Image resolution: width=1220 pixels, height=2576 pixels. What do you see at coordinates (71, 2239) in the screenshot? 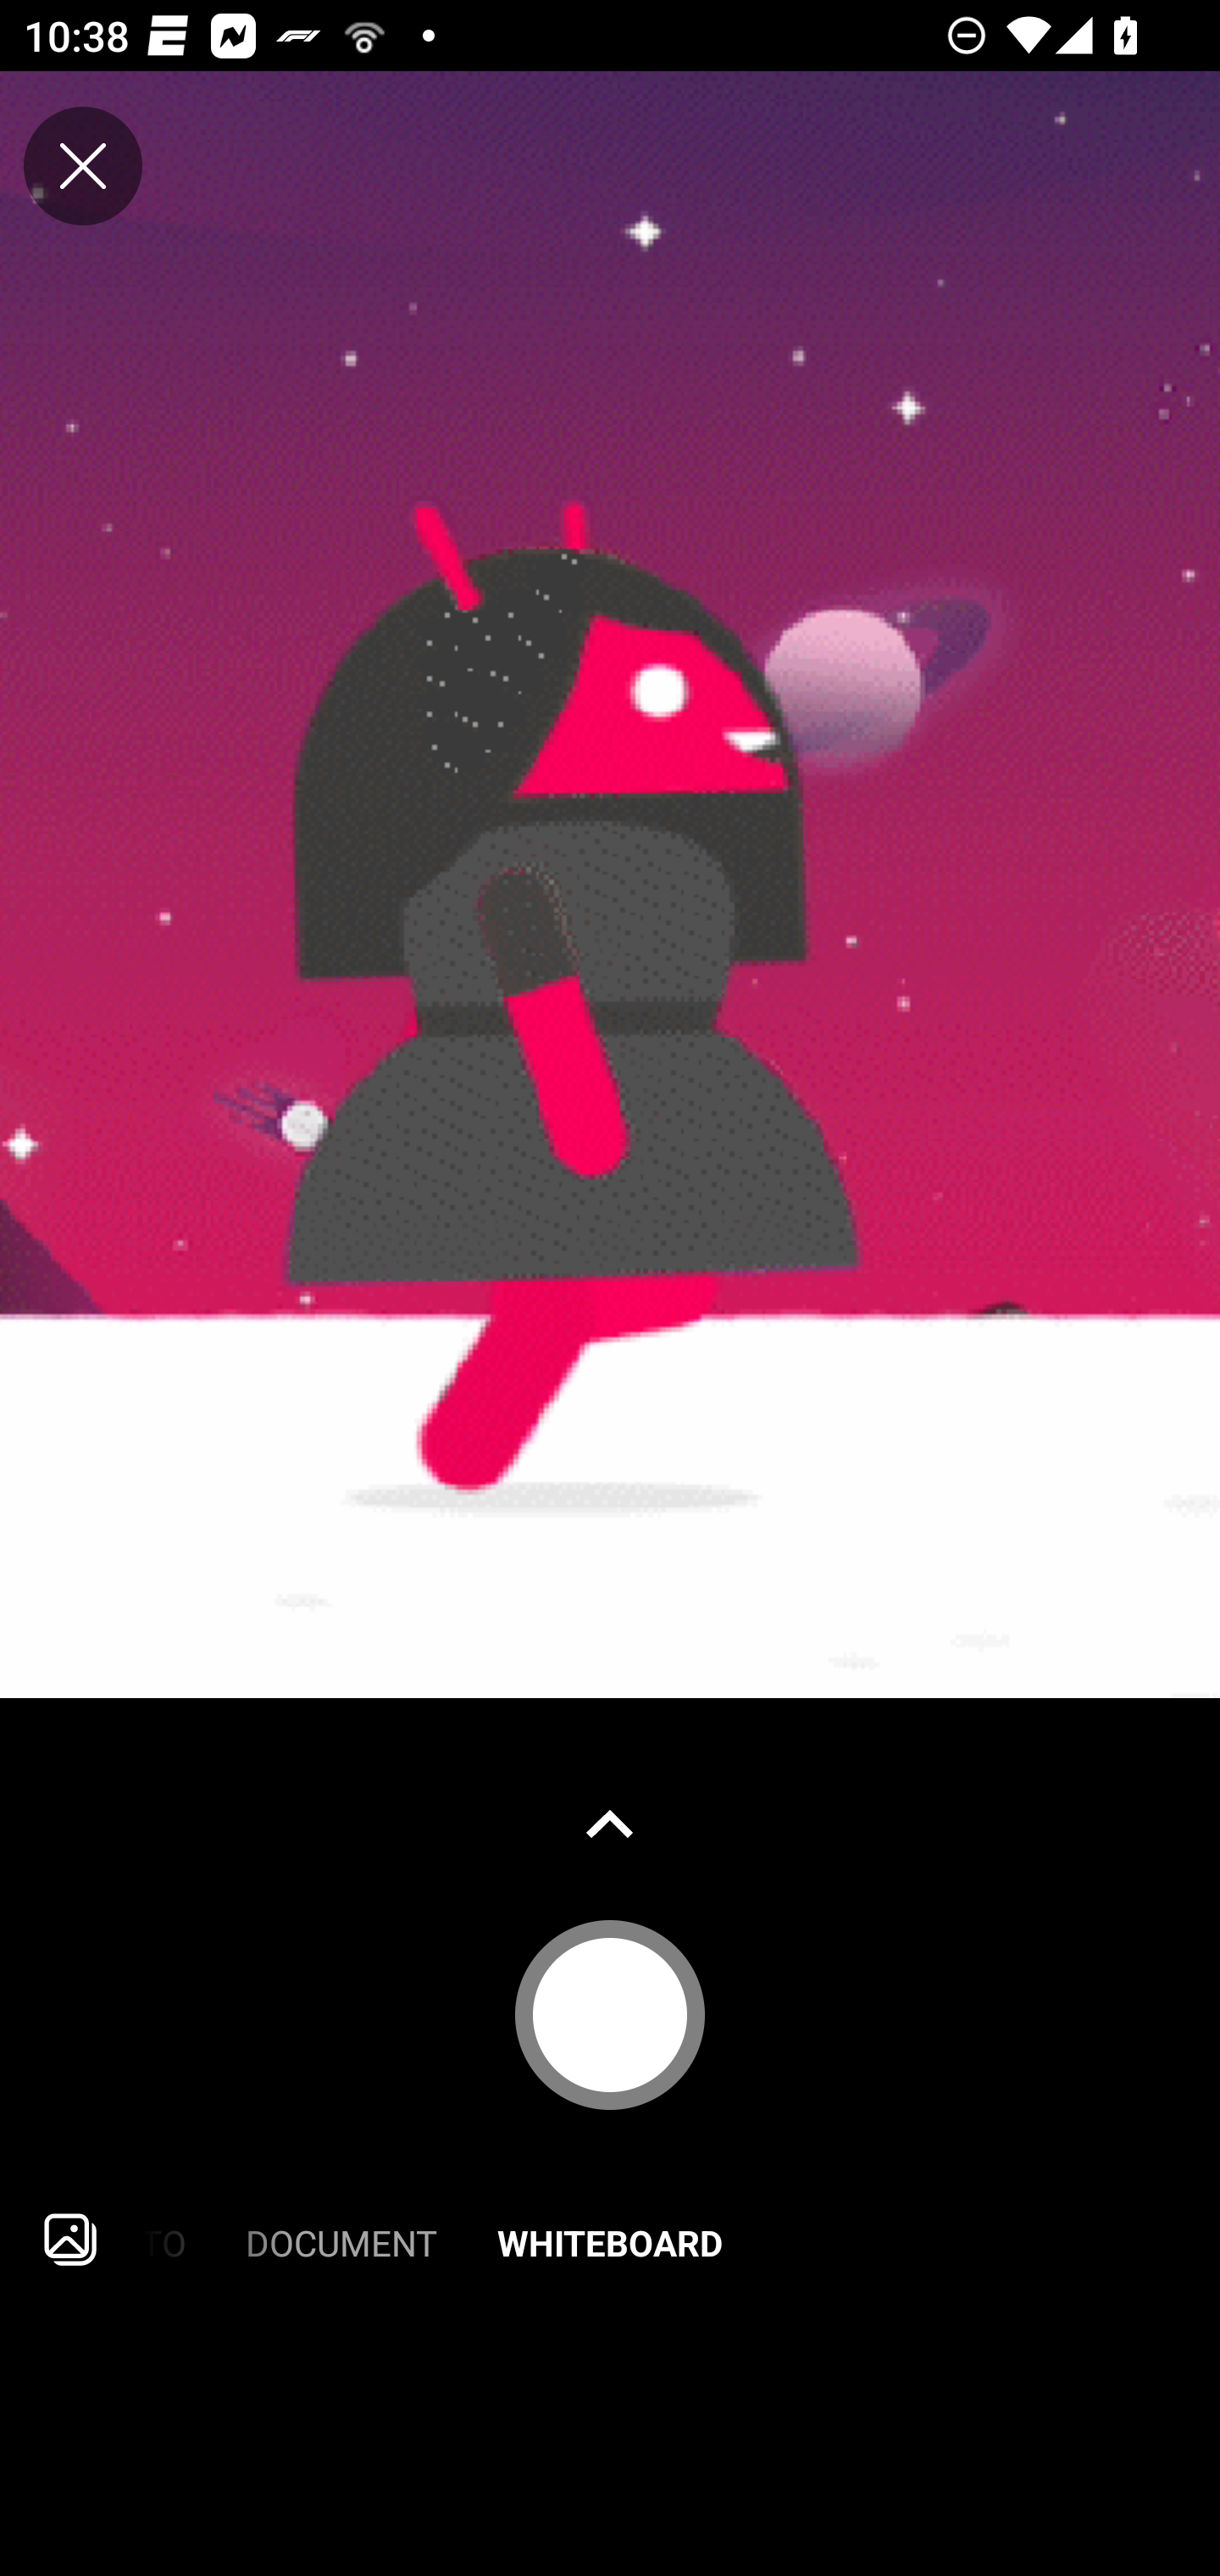
I see `Import` at bounding box center [71, 2239].